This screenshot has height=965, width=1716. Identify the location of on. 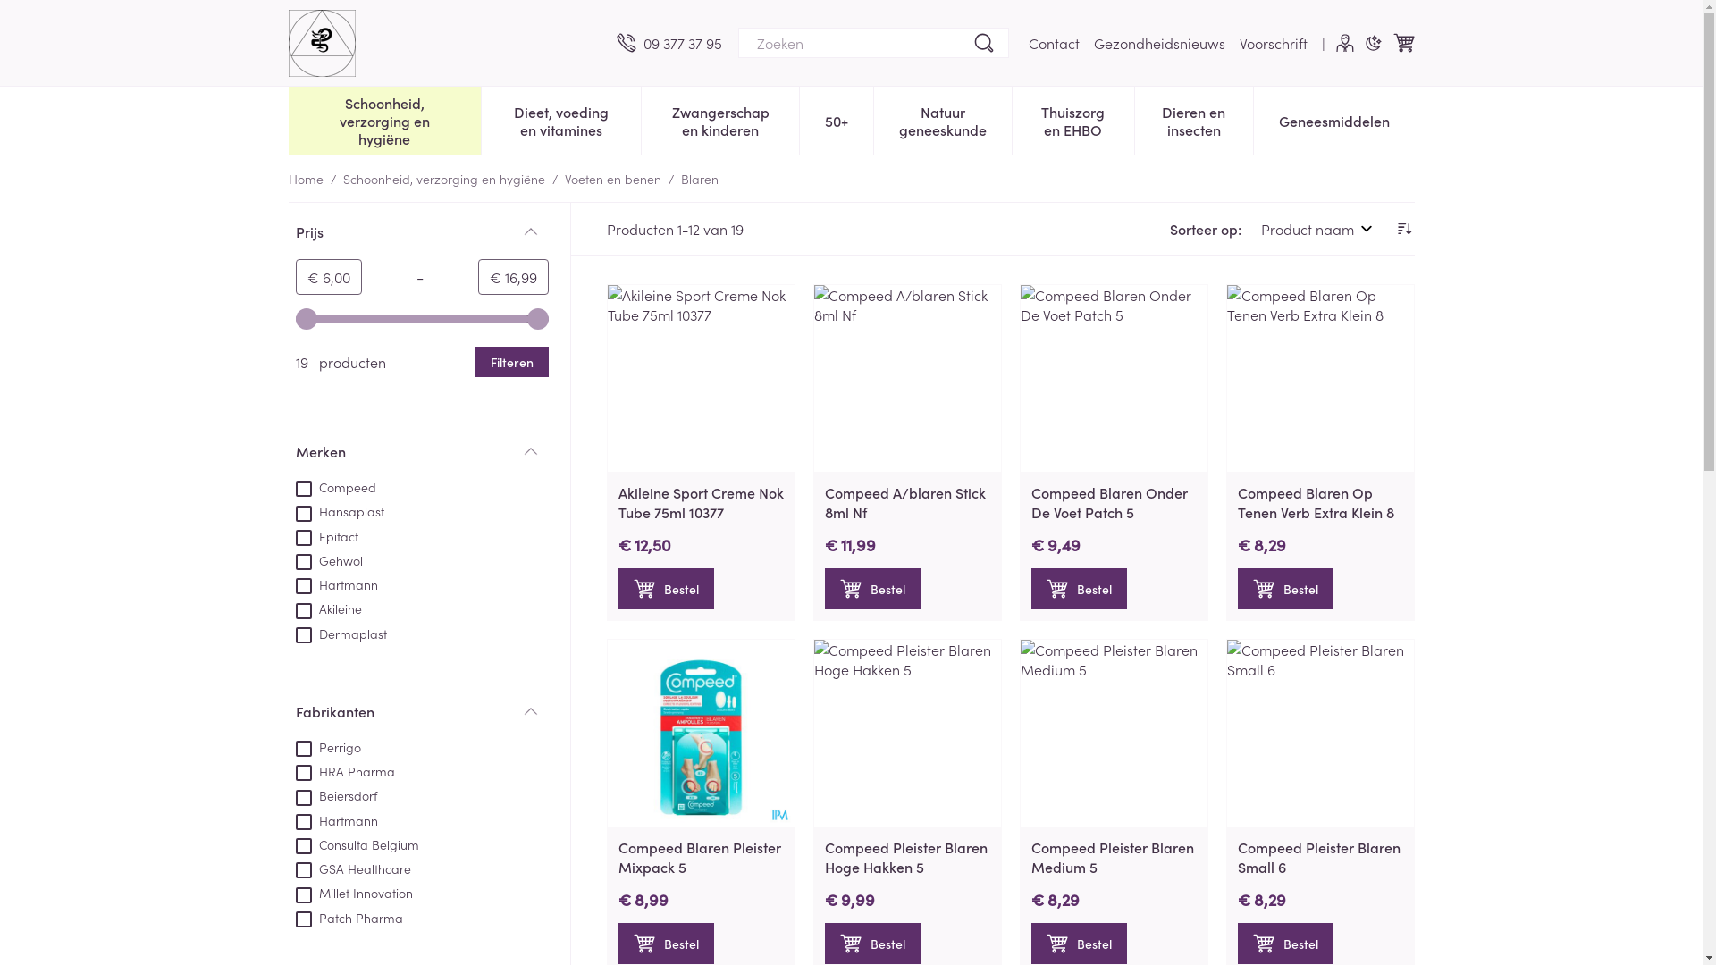
(303, 489).